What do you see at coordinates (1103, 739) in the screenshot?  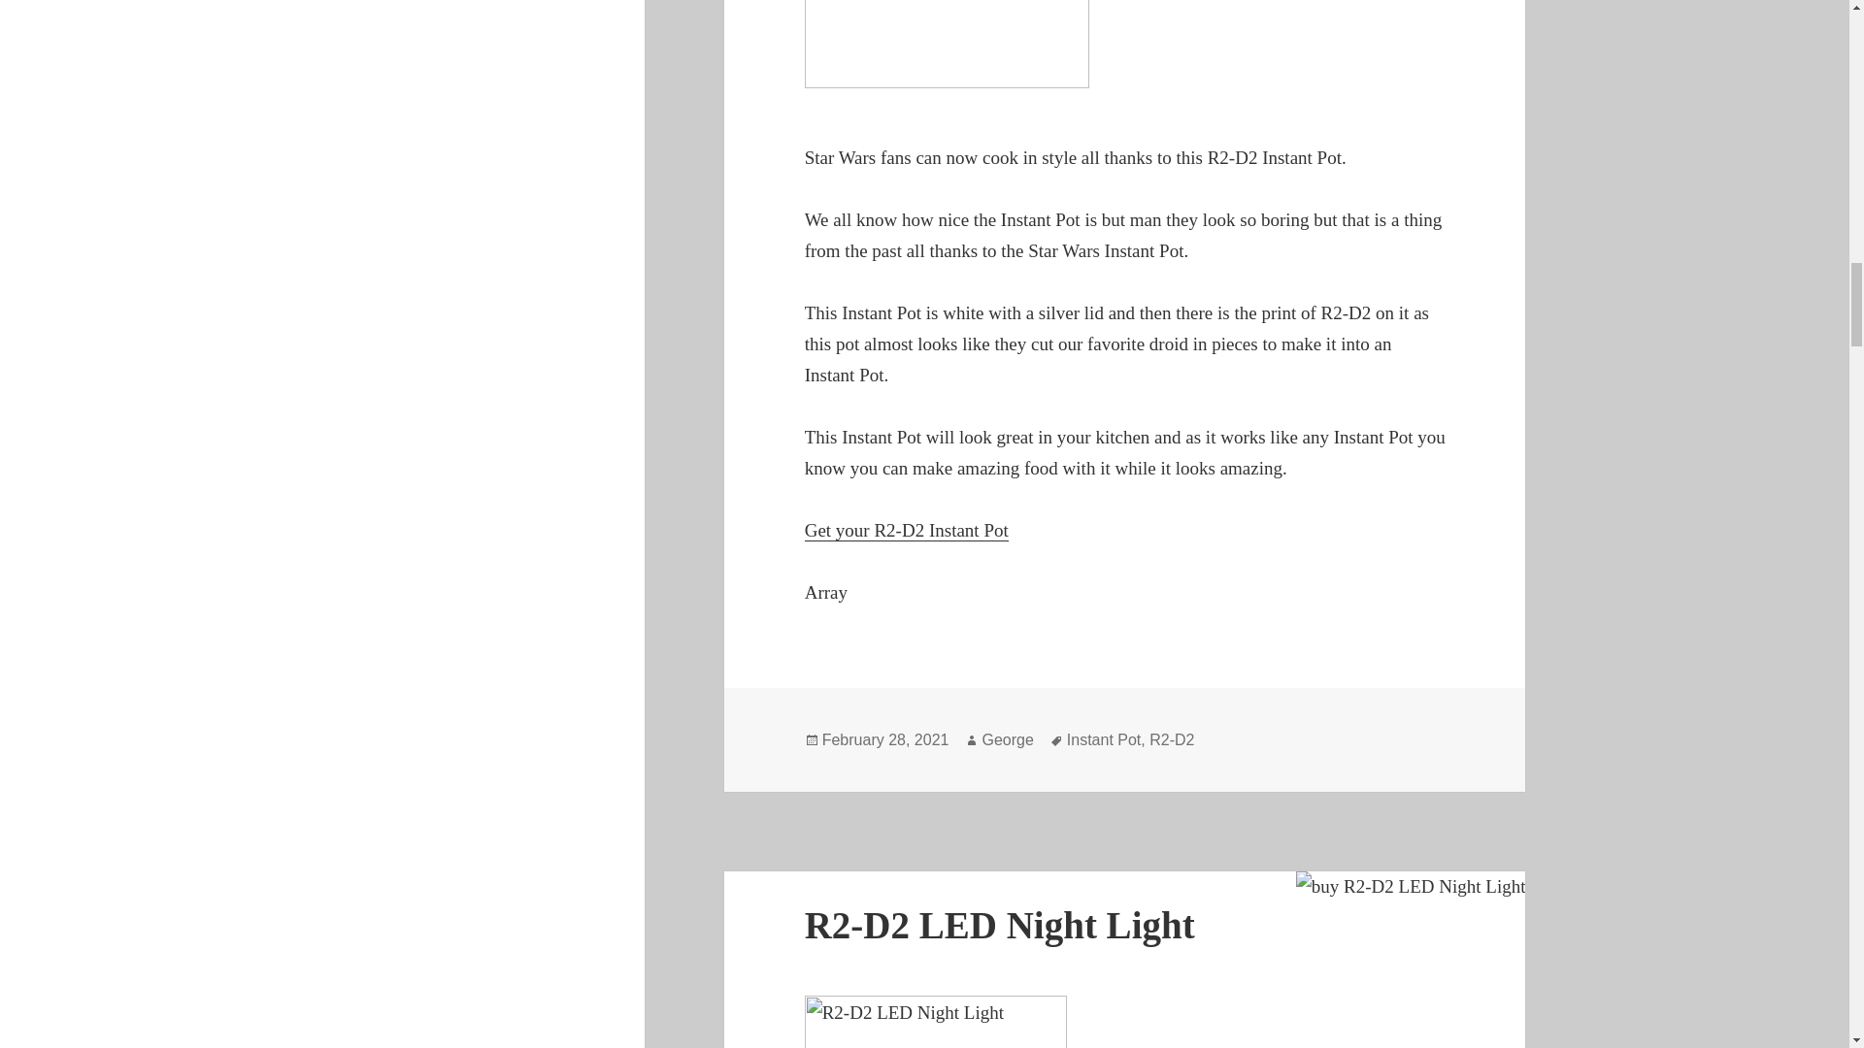 I see `Instant Pot` at bounding box center [1103, 739].